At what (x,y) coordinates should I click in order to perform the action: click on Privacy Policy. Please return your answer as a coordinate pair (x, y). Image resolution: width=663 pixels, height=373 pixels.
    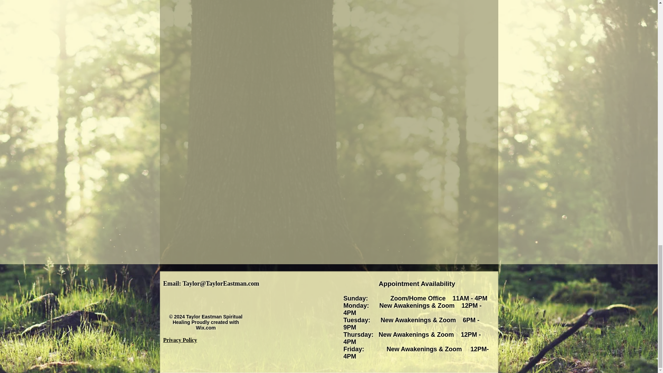
    Looking at the image, I should click on (180, 340).